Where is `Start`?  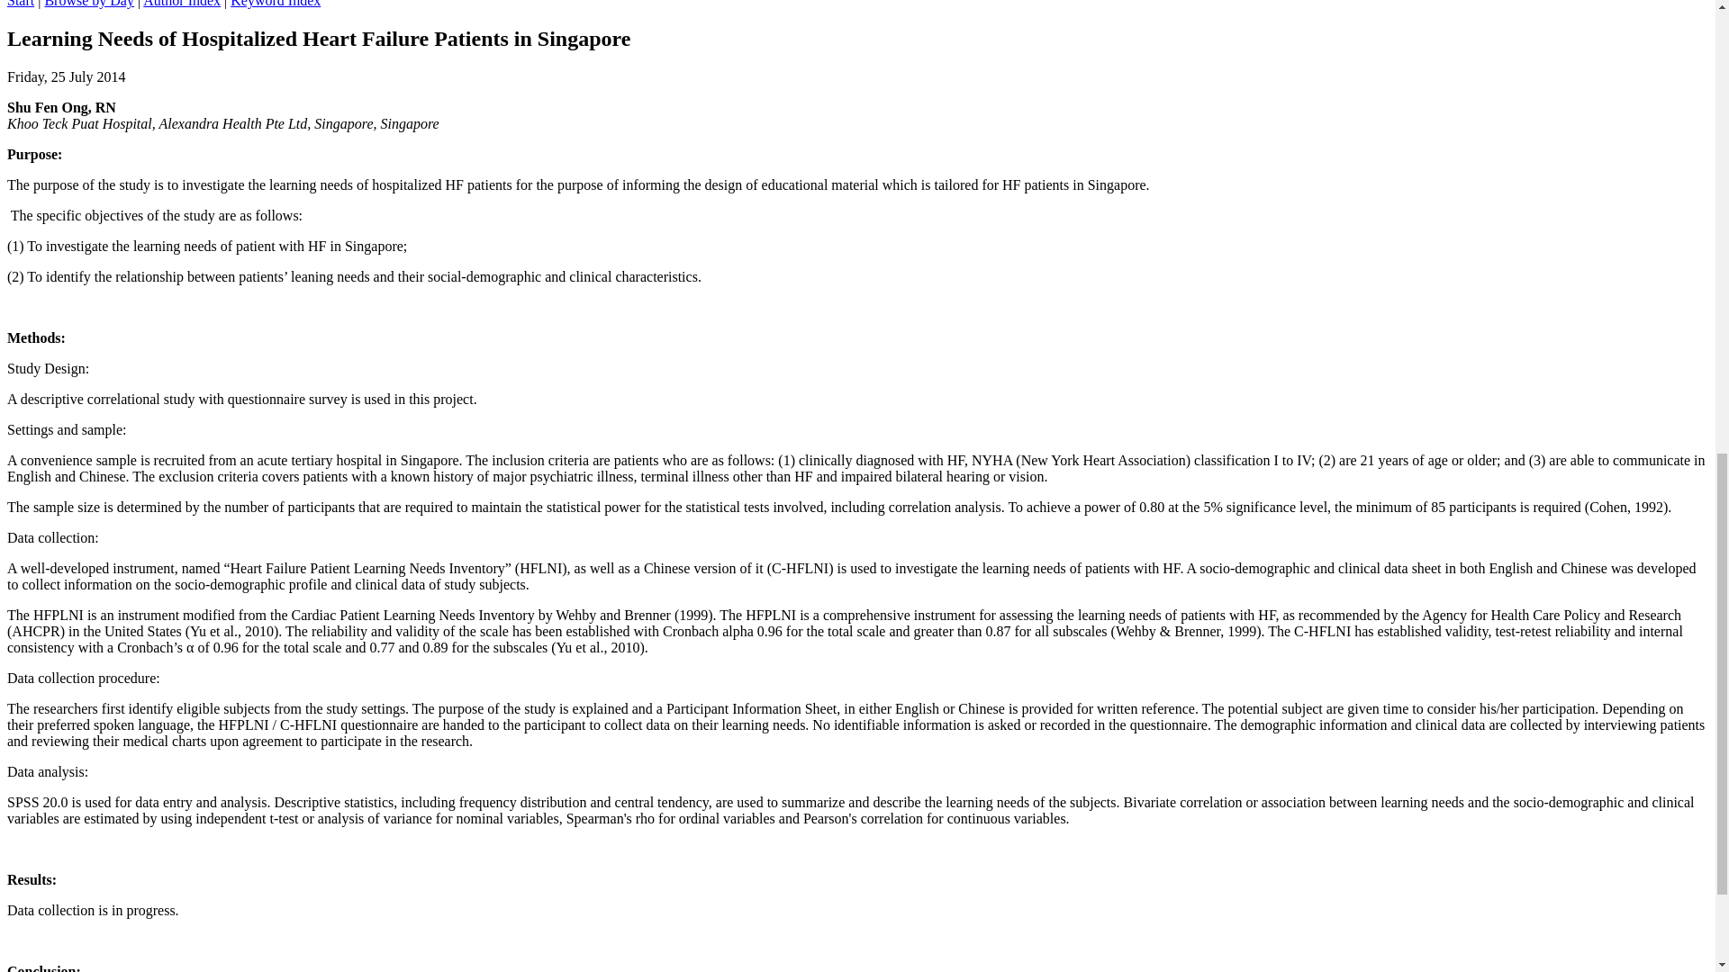
Start is located at coordinates (20, 4).